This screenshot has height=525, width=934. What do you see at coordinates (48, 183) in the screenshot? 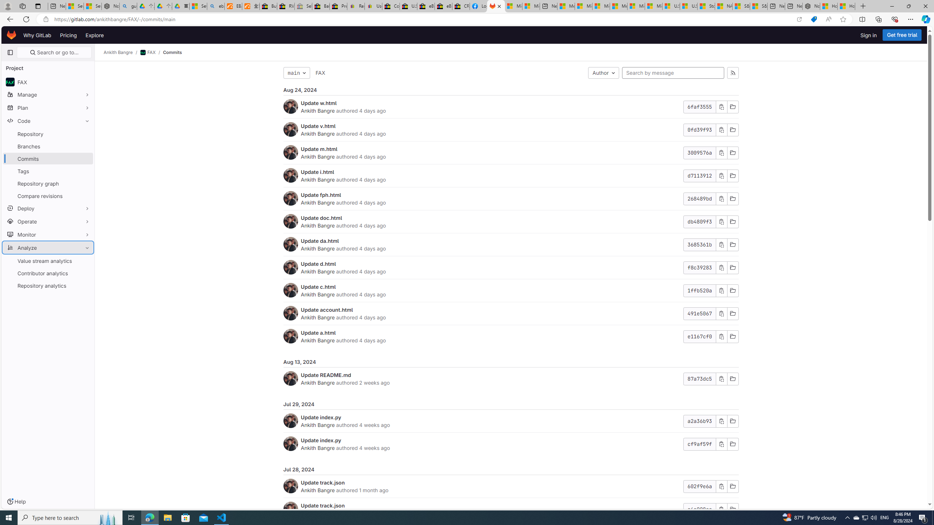
I see `Repository graph` at bounding box center [48, 183].